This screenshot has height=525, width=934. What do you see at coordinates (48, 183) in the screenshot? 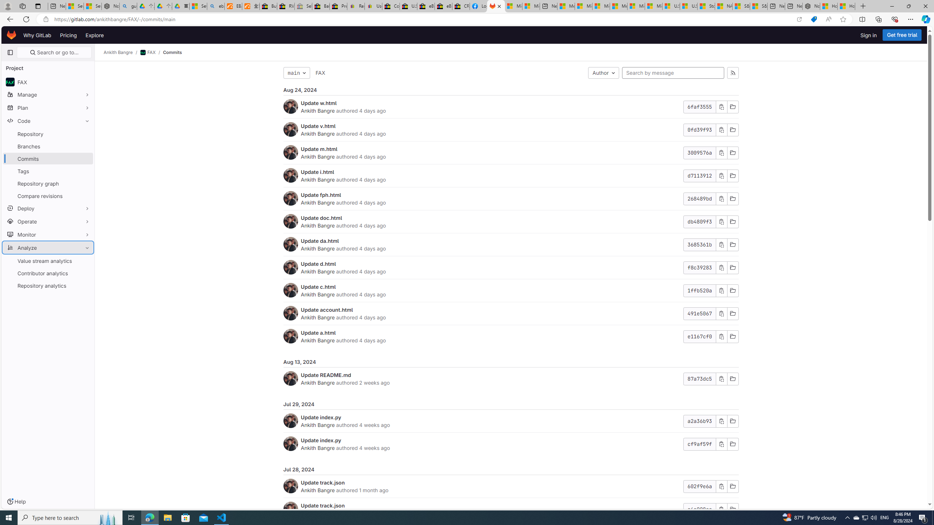
I see `Repository graph` at bounding box center [48, 183].